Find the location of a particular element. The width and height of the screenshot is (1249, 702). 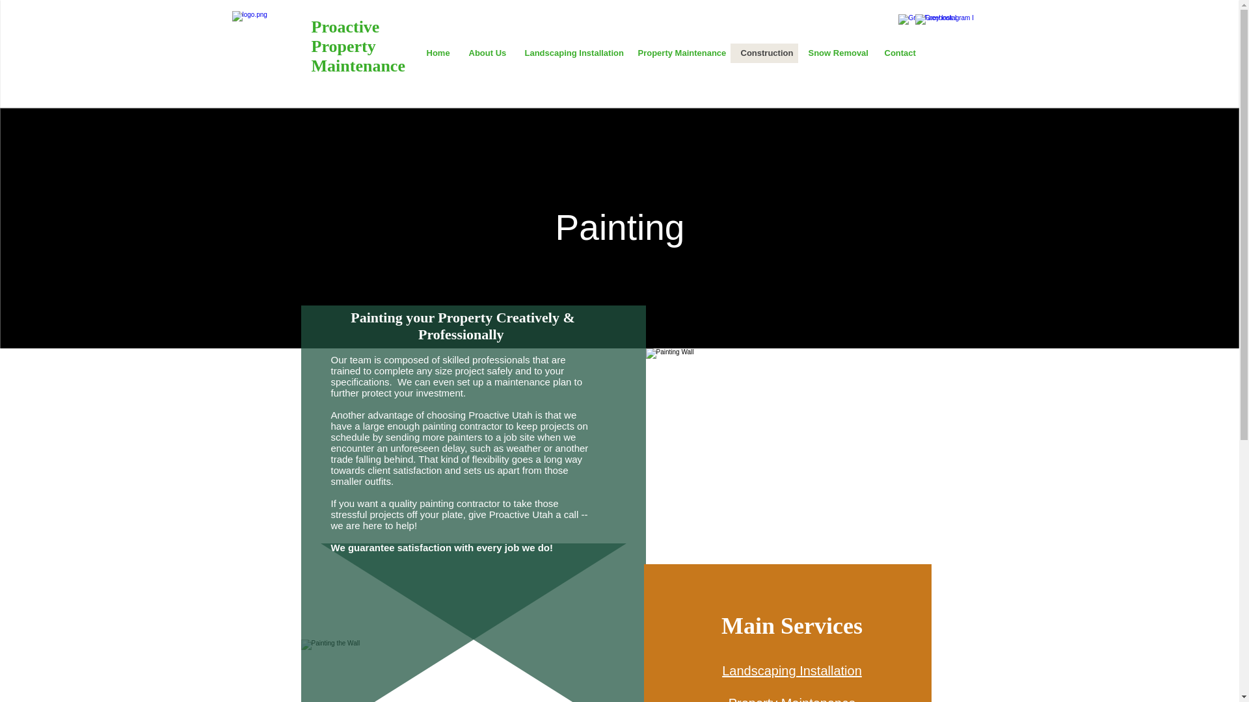

Construction is located at coordinates (764, 53).